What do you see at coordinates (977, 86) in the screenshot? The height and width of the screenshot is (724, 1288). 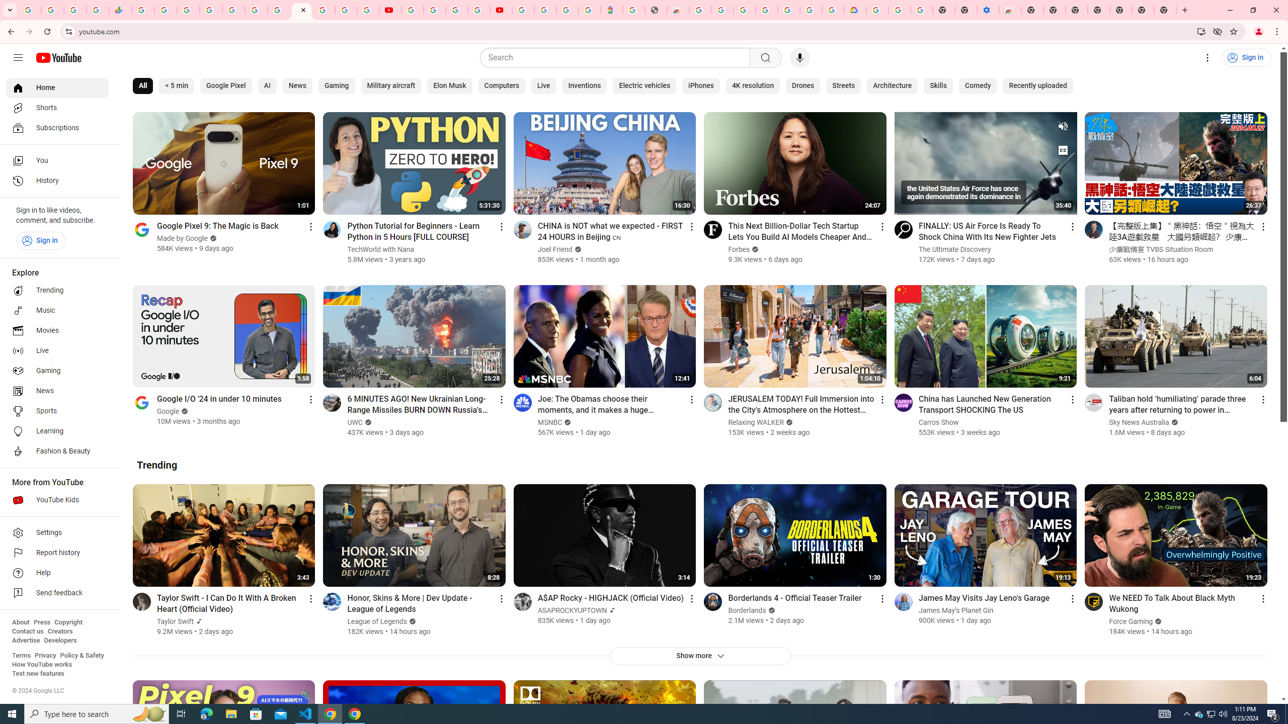 I see `Comedy` at bounding box center [977, 86].